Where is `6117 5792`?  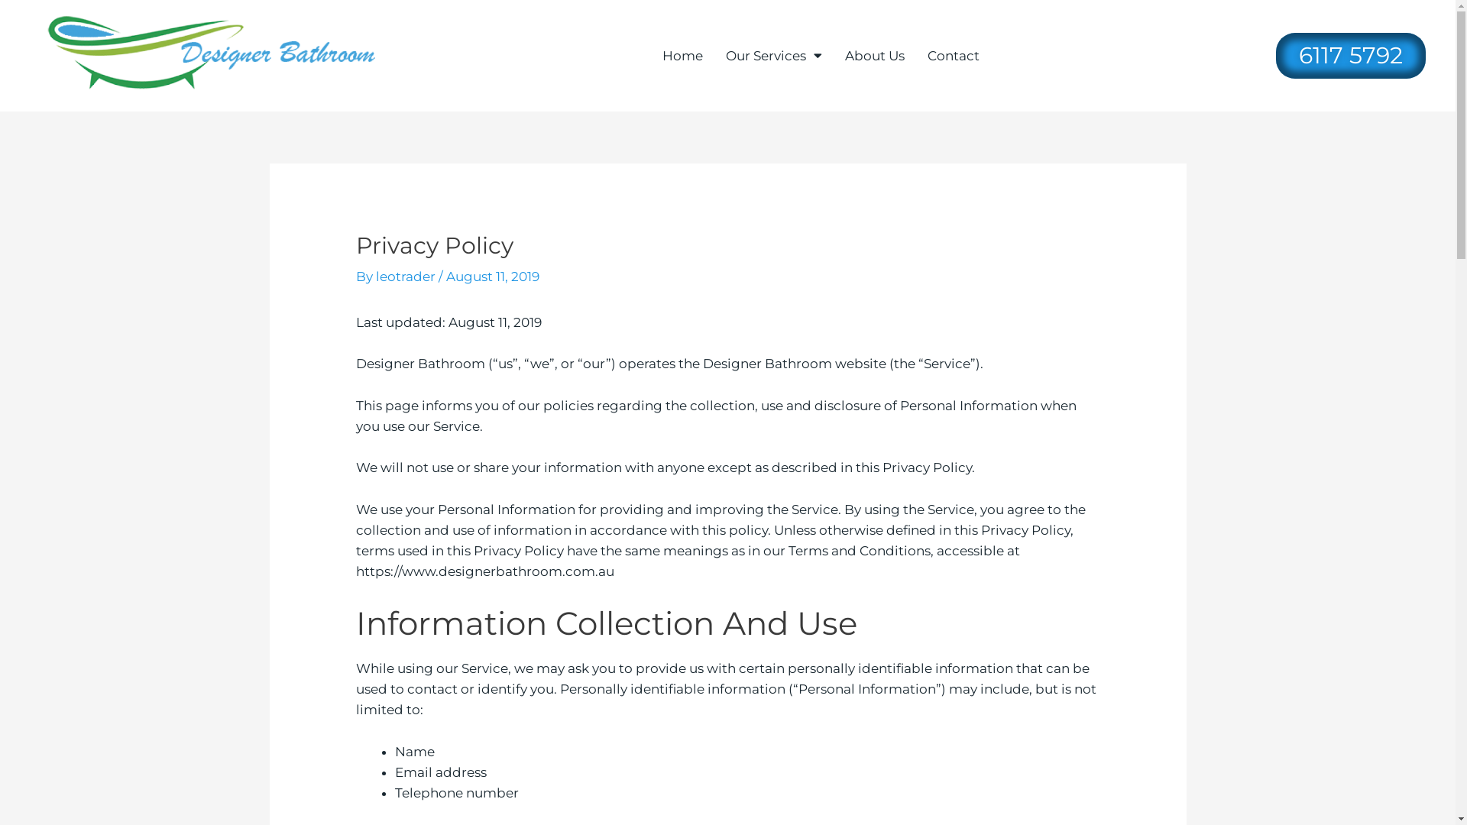
6117 5792 is located at coordinates (1351, 56).